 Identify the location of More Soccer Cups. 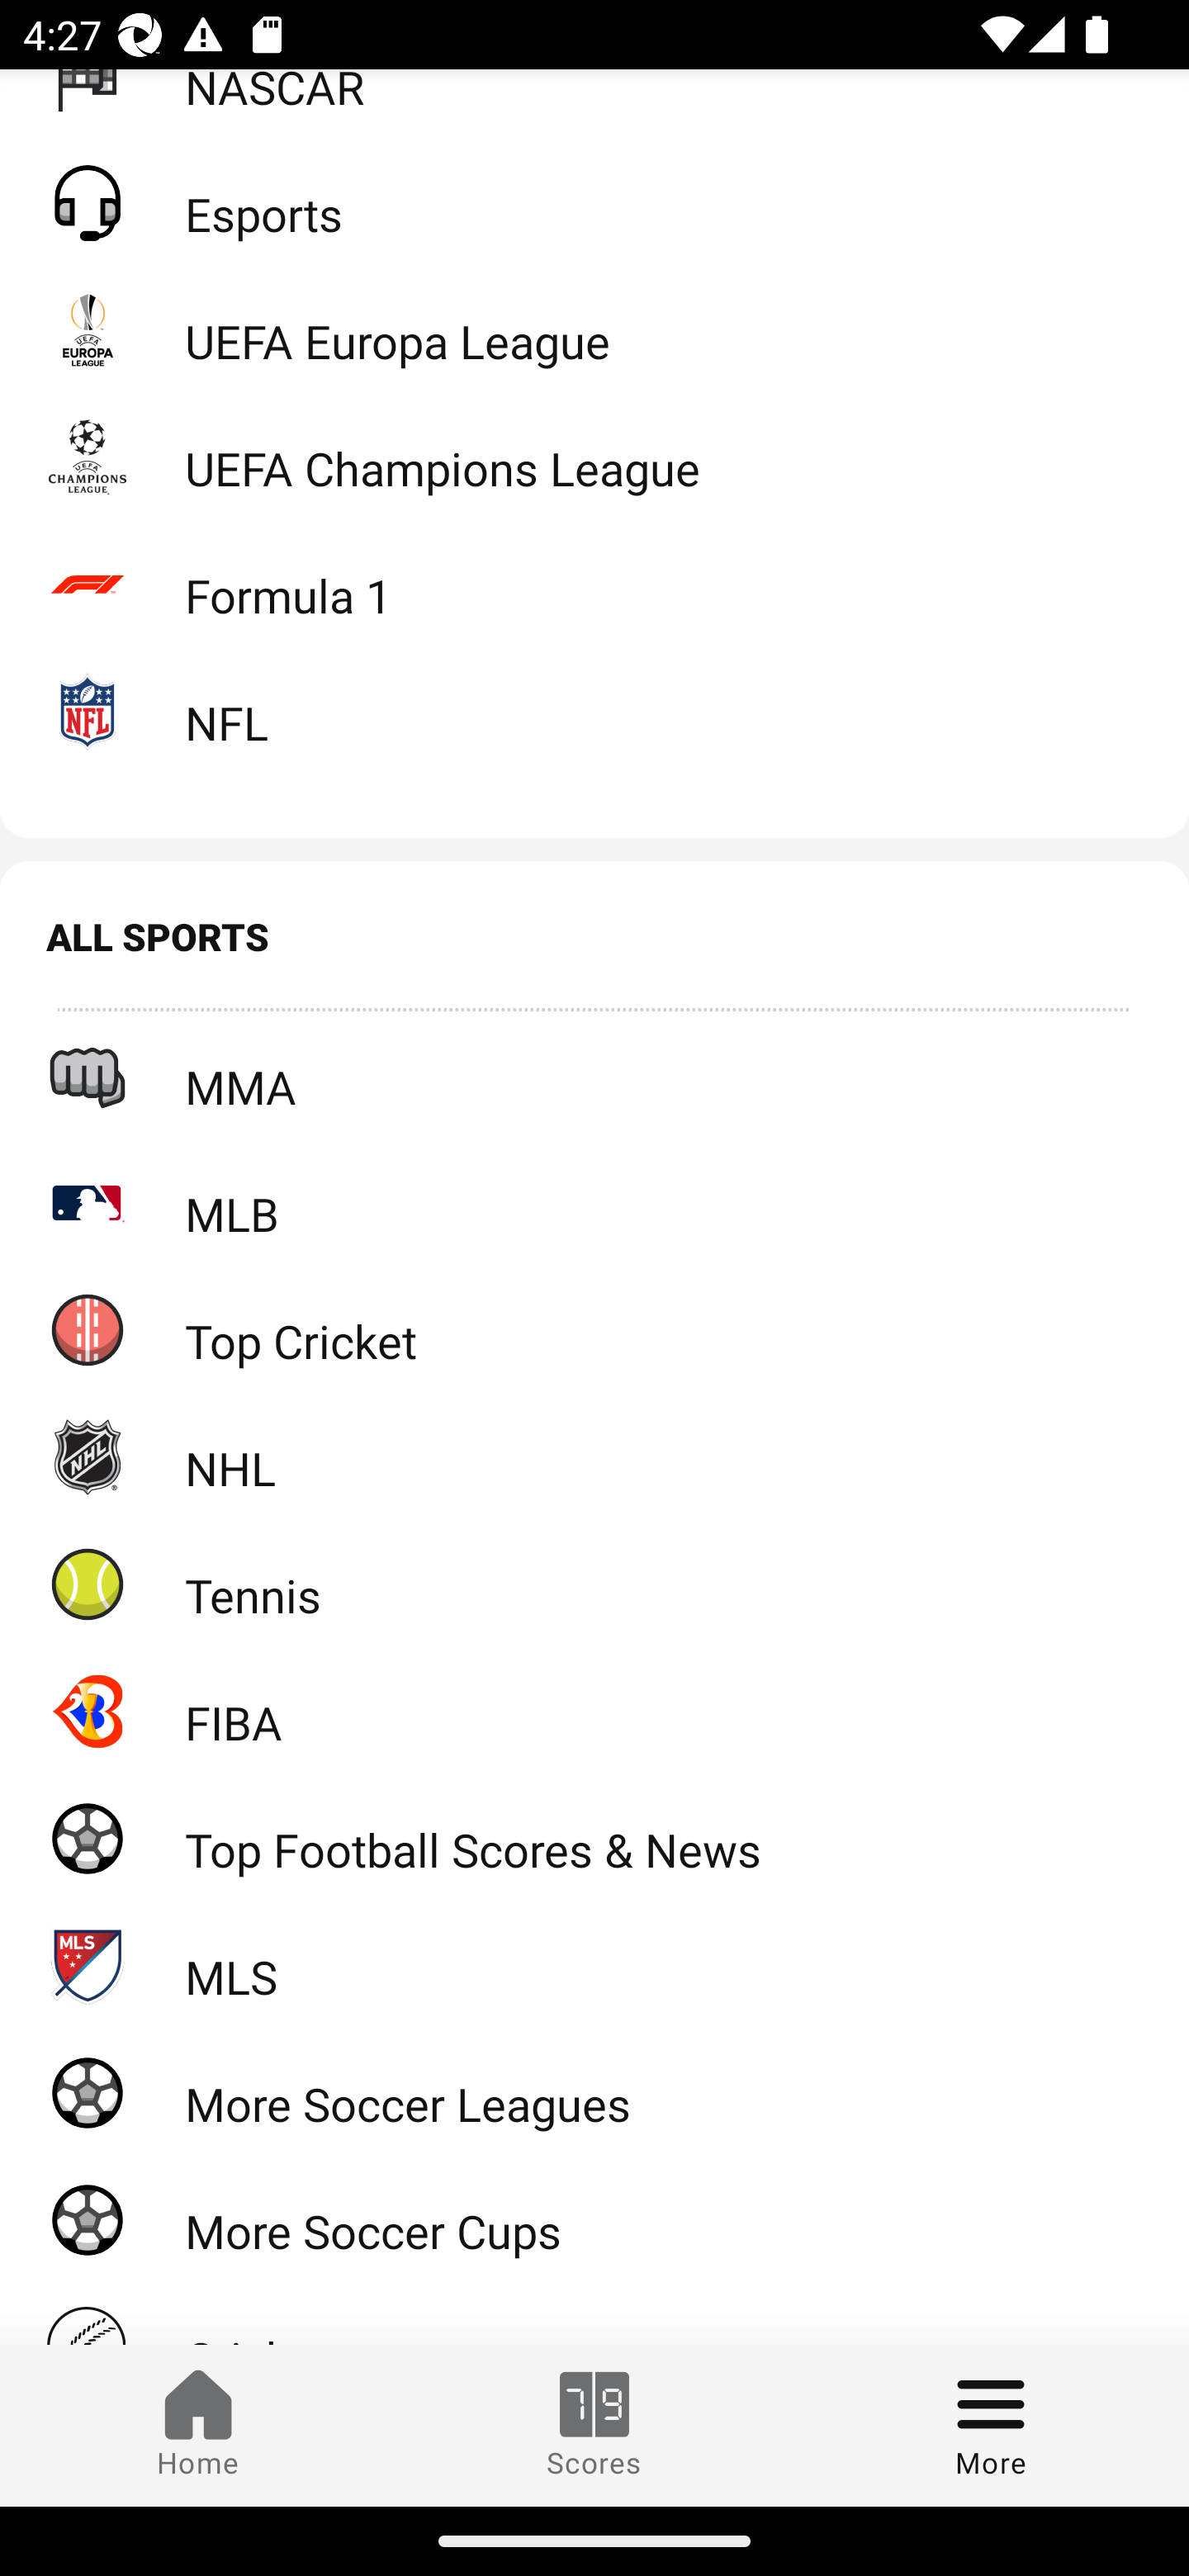
(594, 2219).